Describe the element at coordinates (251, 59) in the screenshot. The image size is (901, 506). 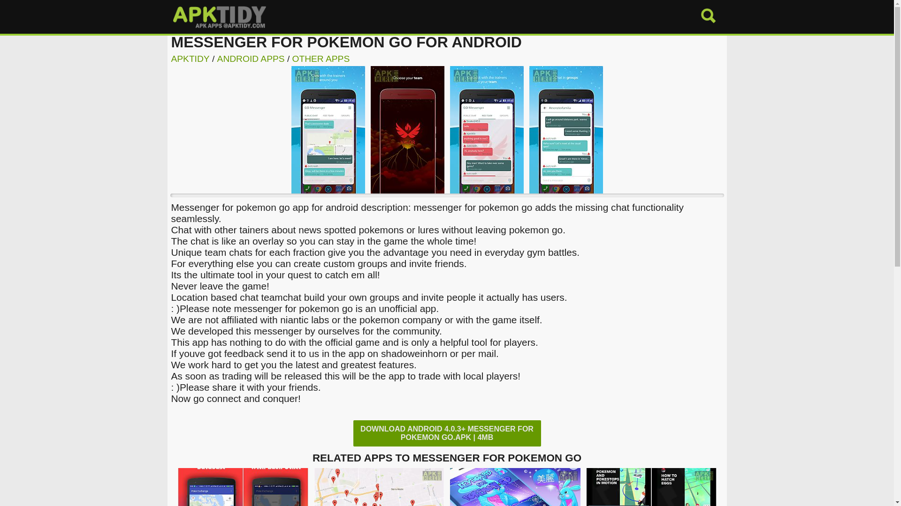
I see `ANDROID APPS` at that location.